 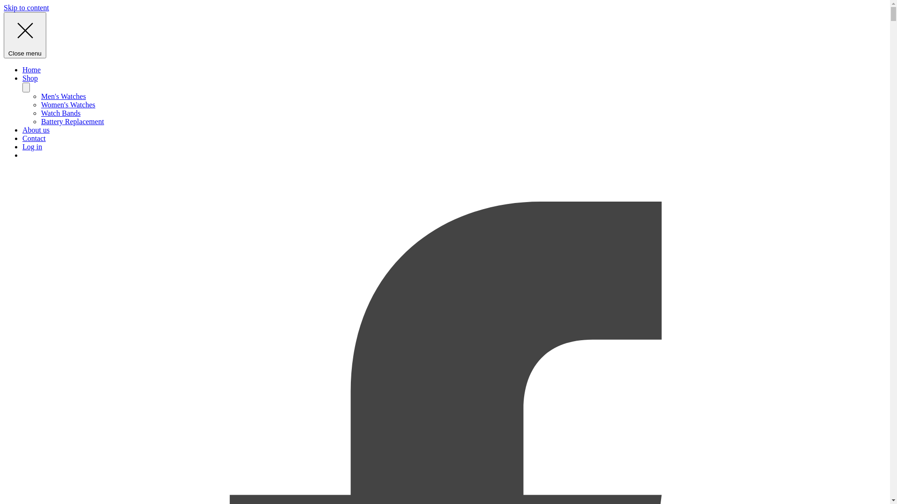 What do you see at coordinates (73, 121) in the screenshot?
I see `Battery Replacement` at bounding box center [73, 121].